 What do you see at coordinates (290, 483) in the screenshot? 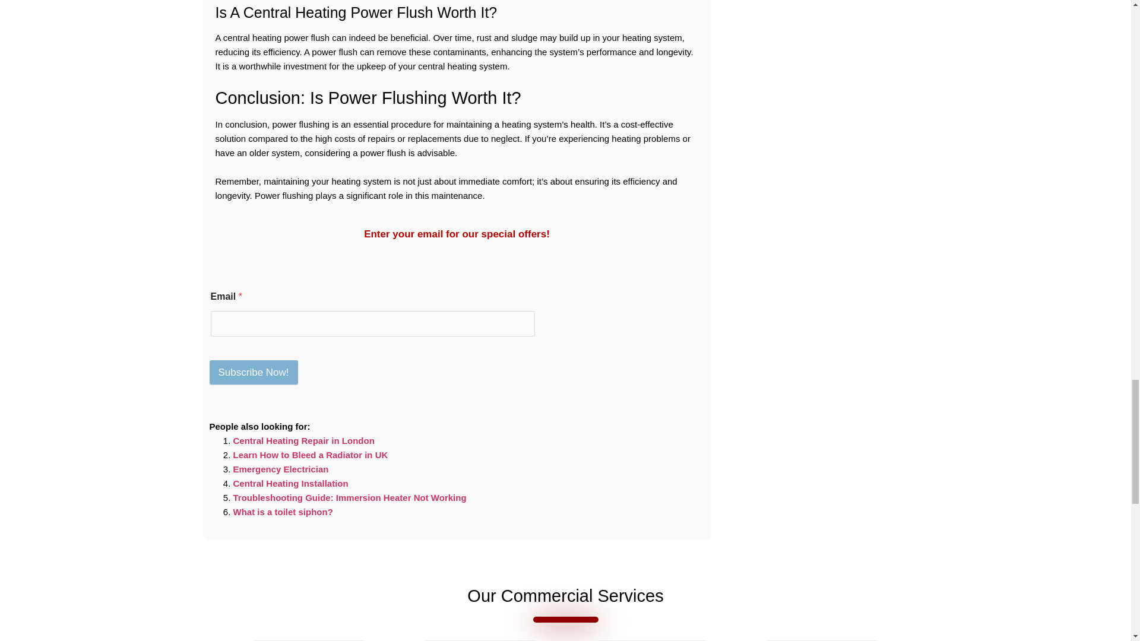
I see `Central Heating Installation` at bounding box center [290, 483].